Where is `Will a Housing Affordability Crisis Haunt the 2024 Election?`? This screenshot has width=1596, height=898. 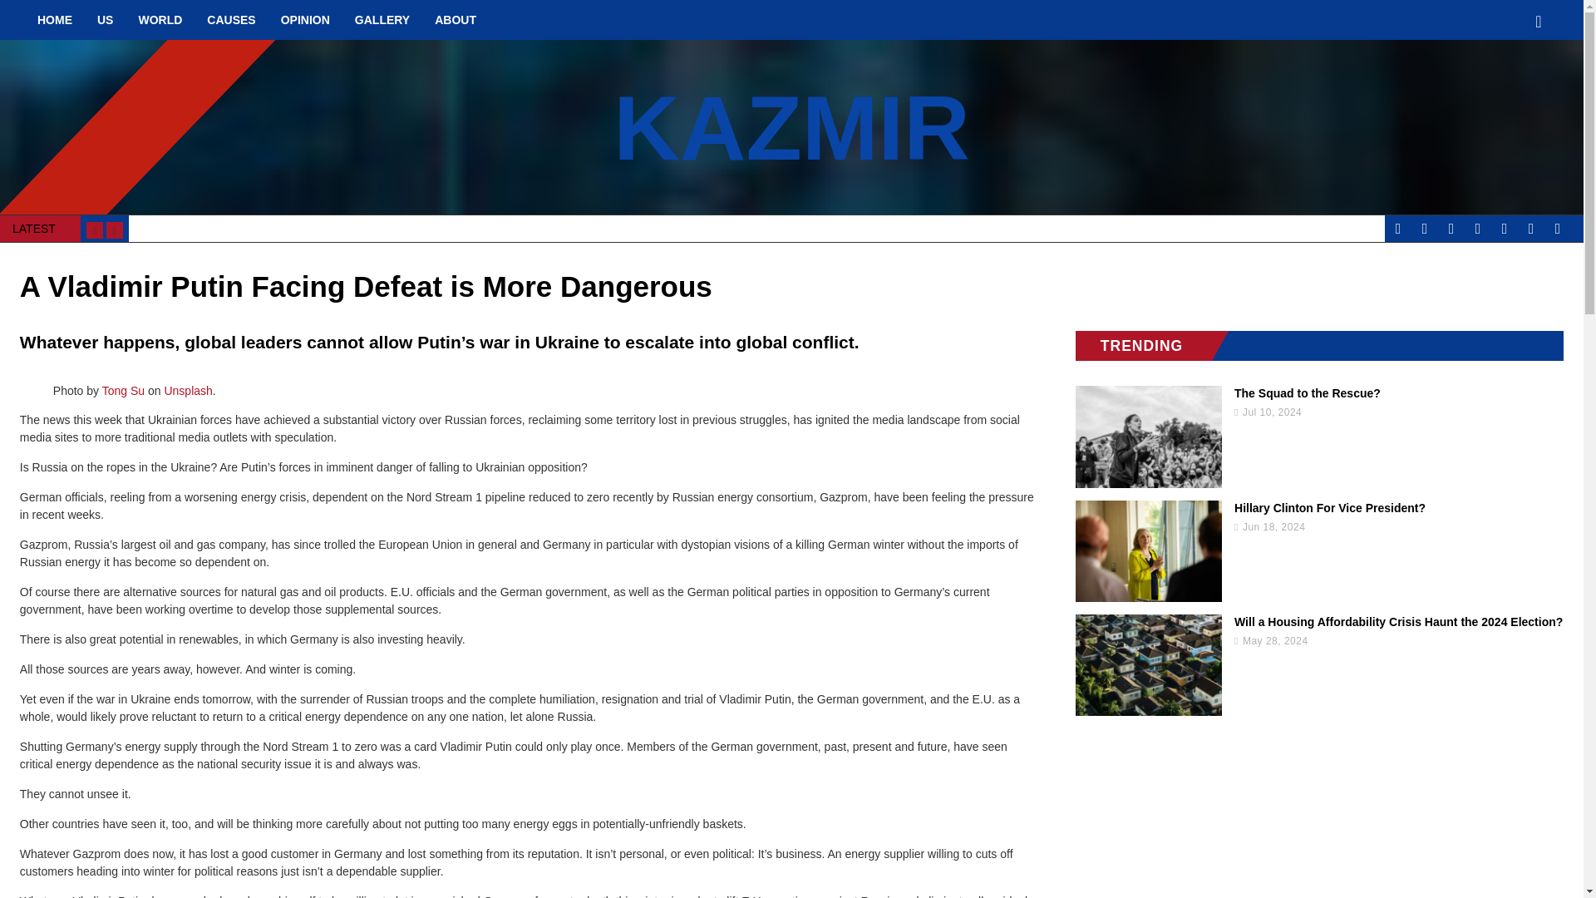 Will a Housing Affordability Crisis Haunt the 2024 Election? is located at coordinates (1320, 622).